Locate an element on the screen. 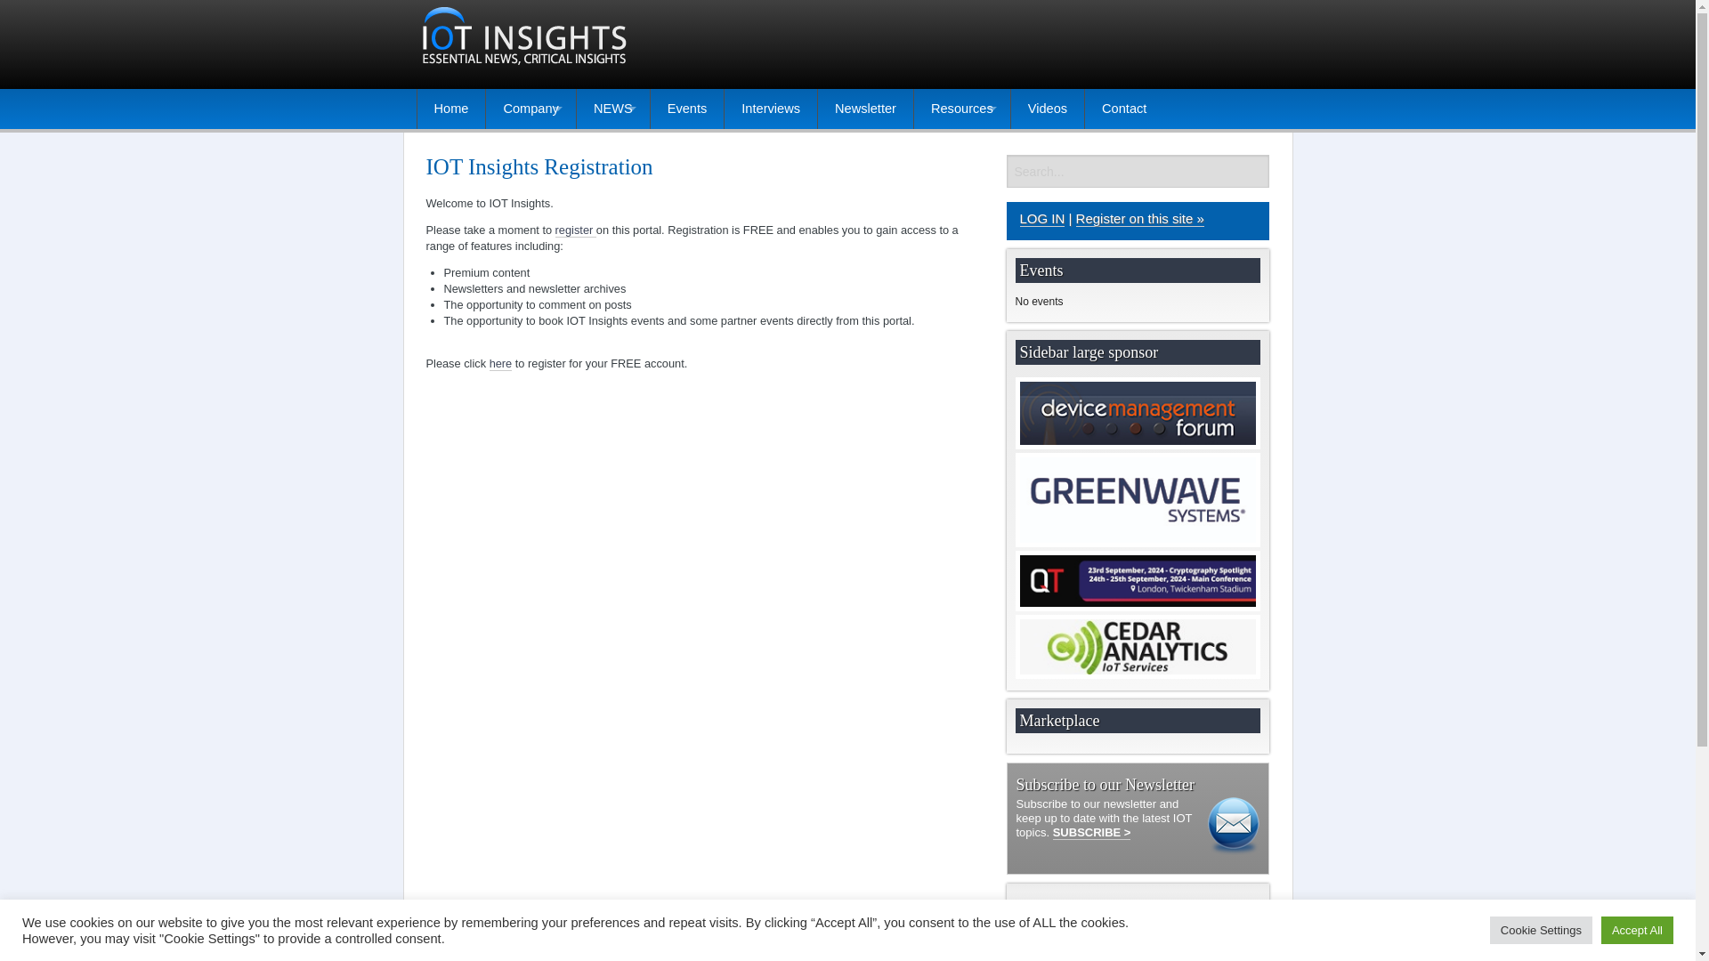 The image size is (1709, 961). Free Newsletter is located at coordinates (1091, 832).